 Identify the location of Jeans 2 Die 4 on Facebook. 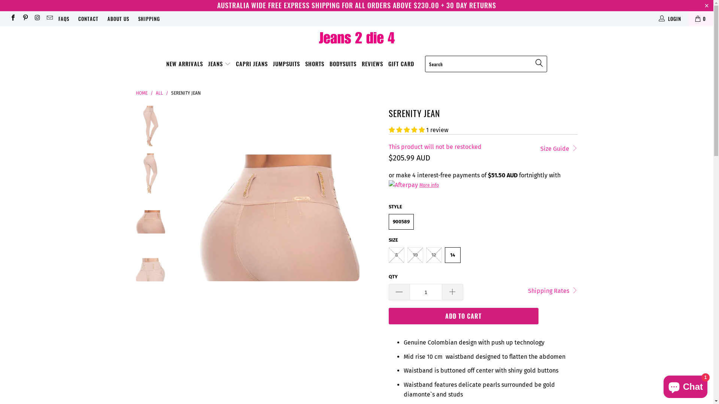
(13, 19).